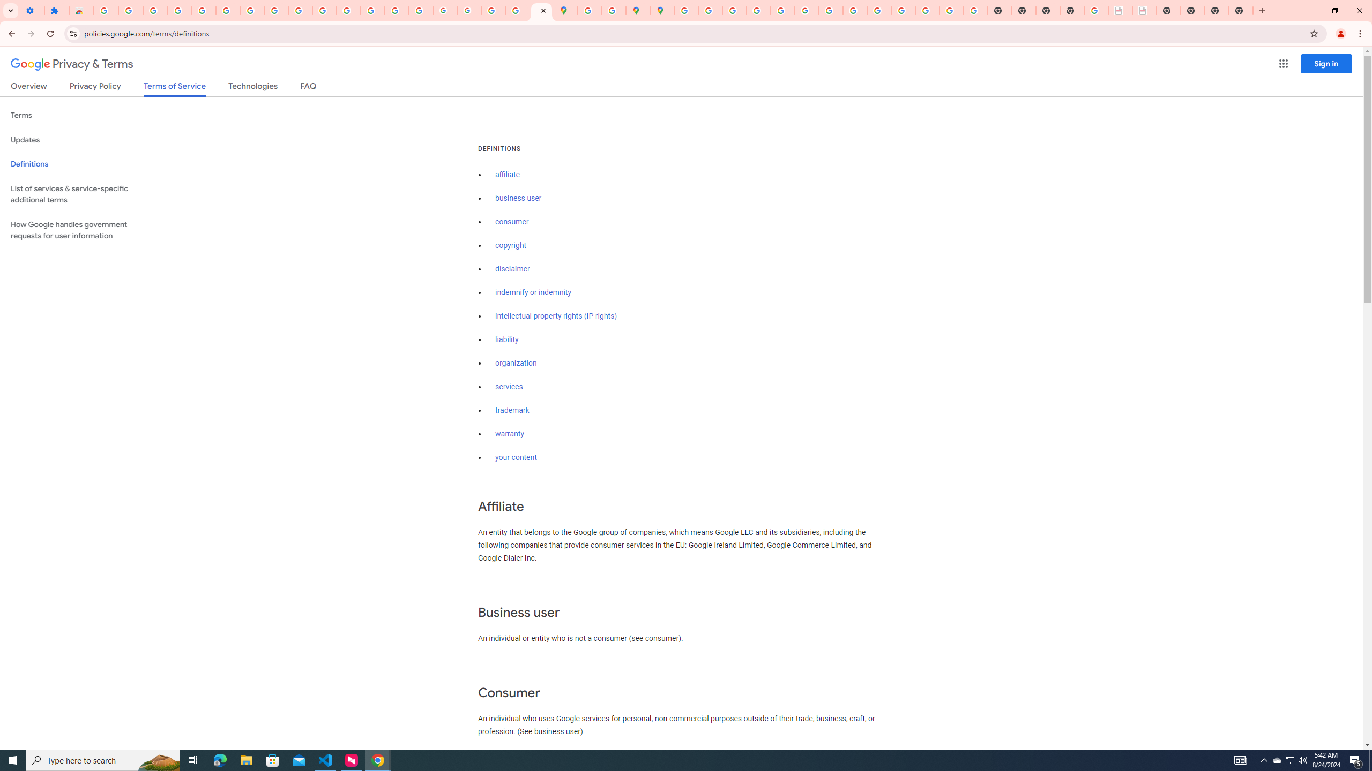  Describe the element at coordinates (1120, 11) in the screenshot. I see `LAAD Defence & Security 2025 | BAE Systems` at that location.